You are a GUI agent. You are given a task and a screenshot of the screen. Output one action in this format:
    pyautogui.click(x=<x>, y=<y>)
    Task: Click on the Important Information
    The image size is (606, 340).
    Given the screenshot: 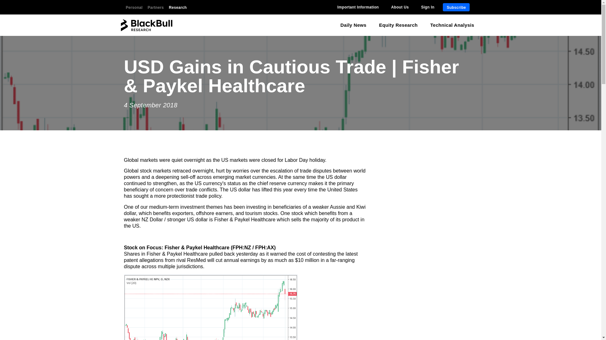 What is the action you would take?
    pyautogui.click(x=358, y=7)
    